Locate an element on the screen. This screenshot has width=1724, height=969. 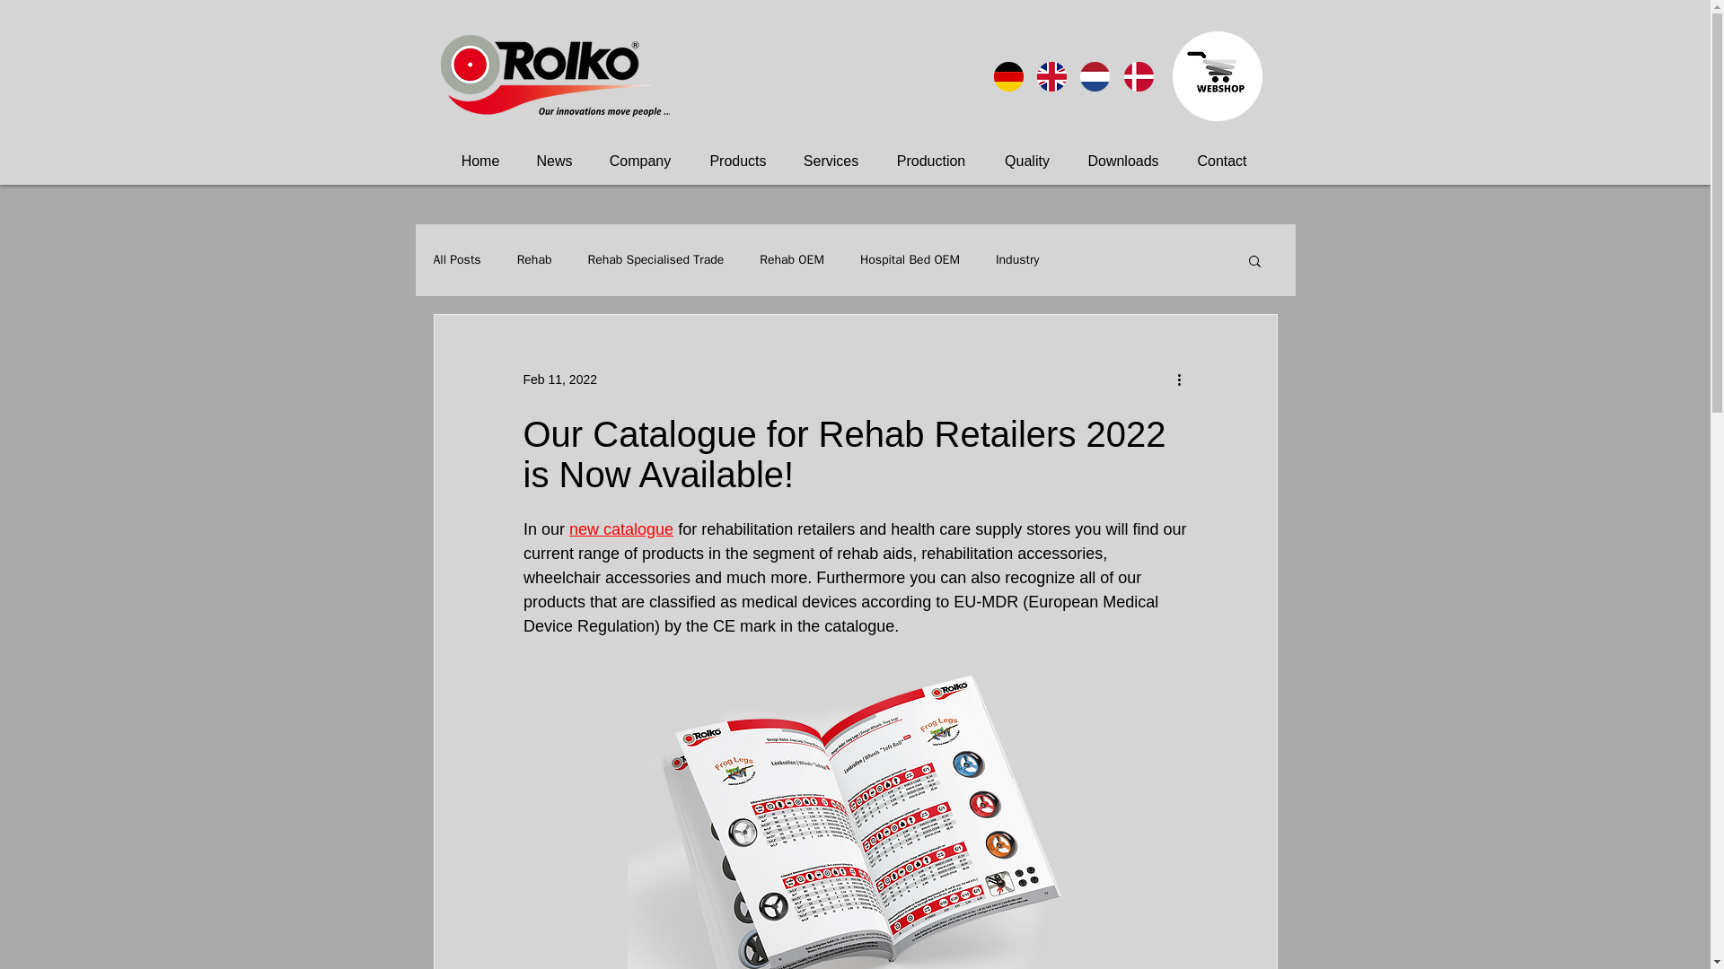
Rolko Logo is located at coordinates (553, 75).